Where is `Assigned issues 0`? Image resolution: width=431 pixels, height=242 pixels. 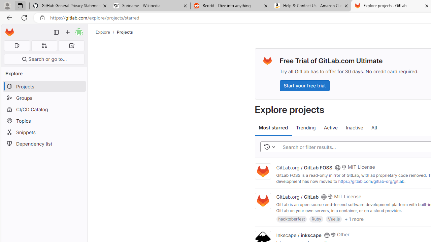
Assigned issues 0 is located at coordinates (17, 46).